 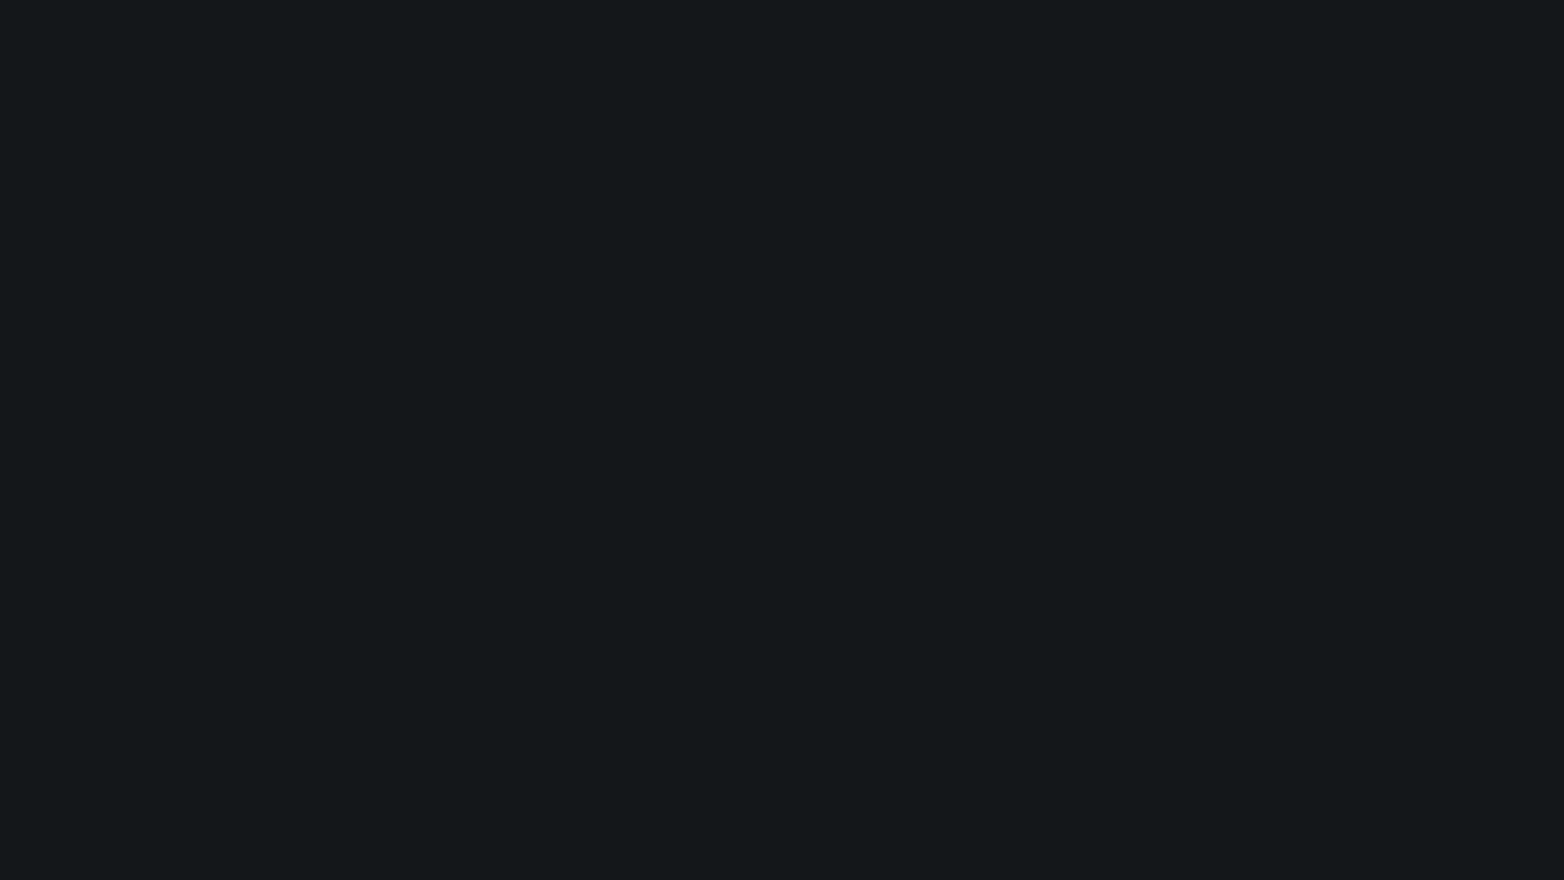 What do you see at coordinates (679, 124) in the screenshot?
I see `GALLERIES` at bounding box center [679, 124].